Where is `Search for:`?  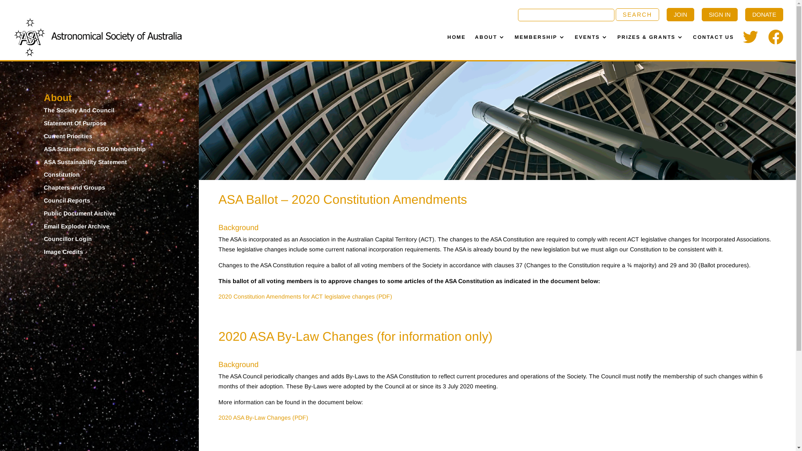 Search for: is located at coordinates (589, 17).